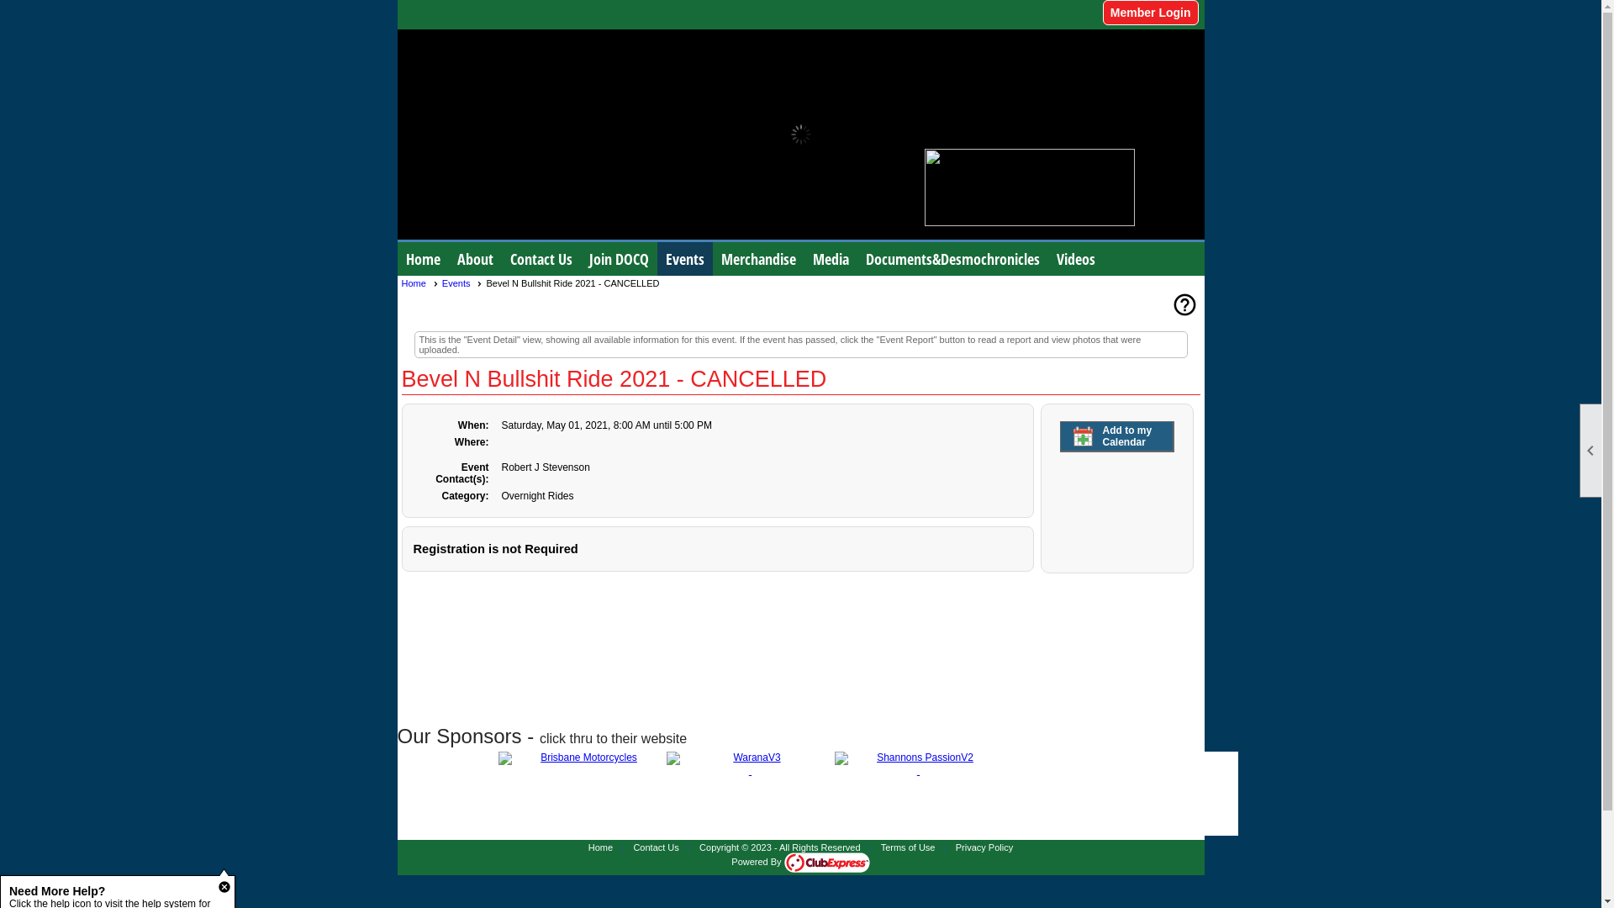  I want to click on Contact Us, so click(656, 847).